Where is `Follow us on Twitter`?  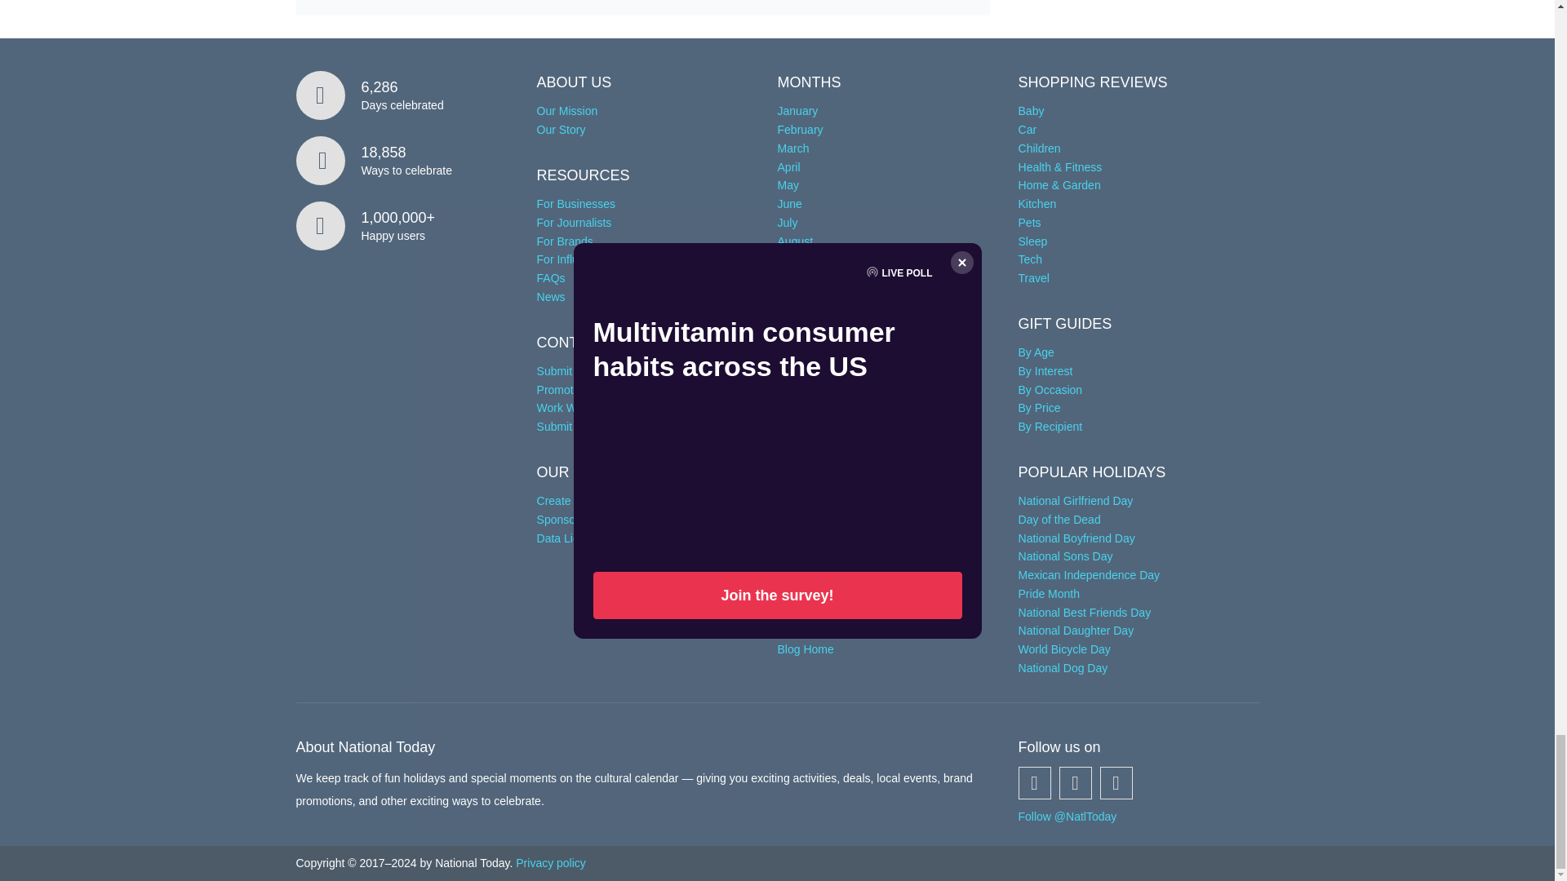
Follow us on Twitter is located at coordinates (1076, 782).